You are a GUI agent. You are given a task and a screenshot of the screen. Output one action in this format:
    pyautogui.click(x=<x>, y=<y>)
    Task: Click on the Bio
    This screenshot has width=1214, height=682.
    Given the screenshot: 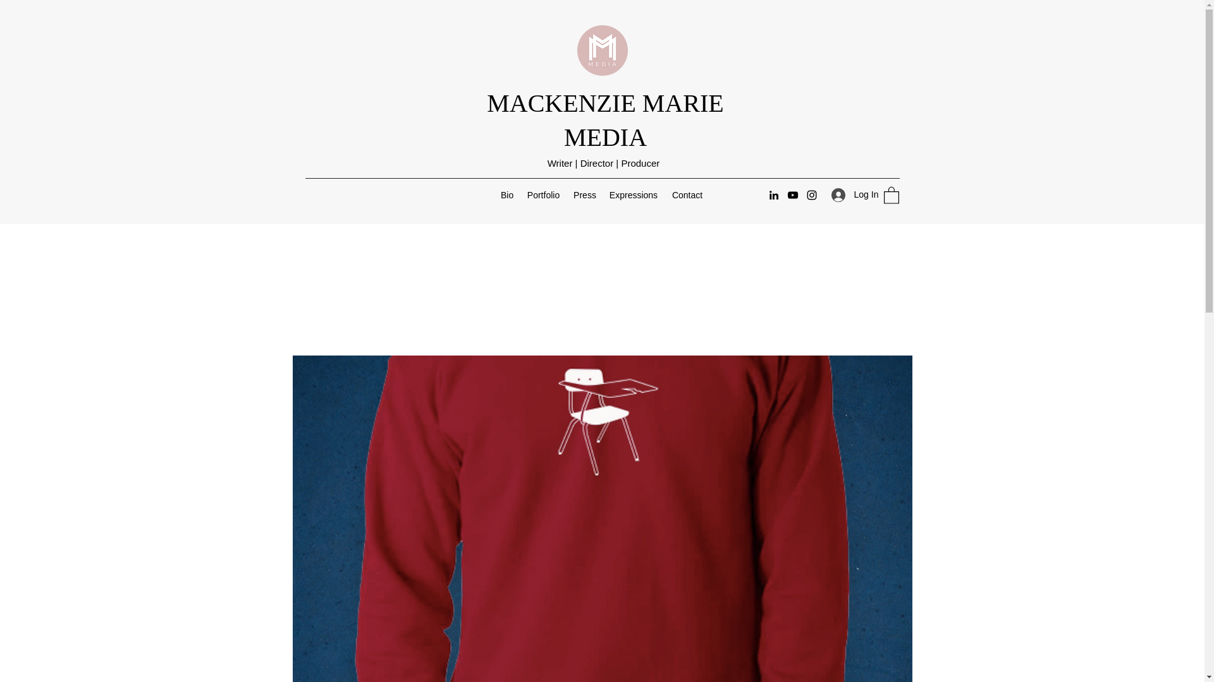 What is the action you would take?
    pyautogui.click(x=506, y=194)
    